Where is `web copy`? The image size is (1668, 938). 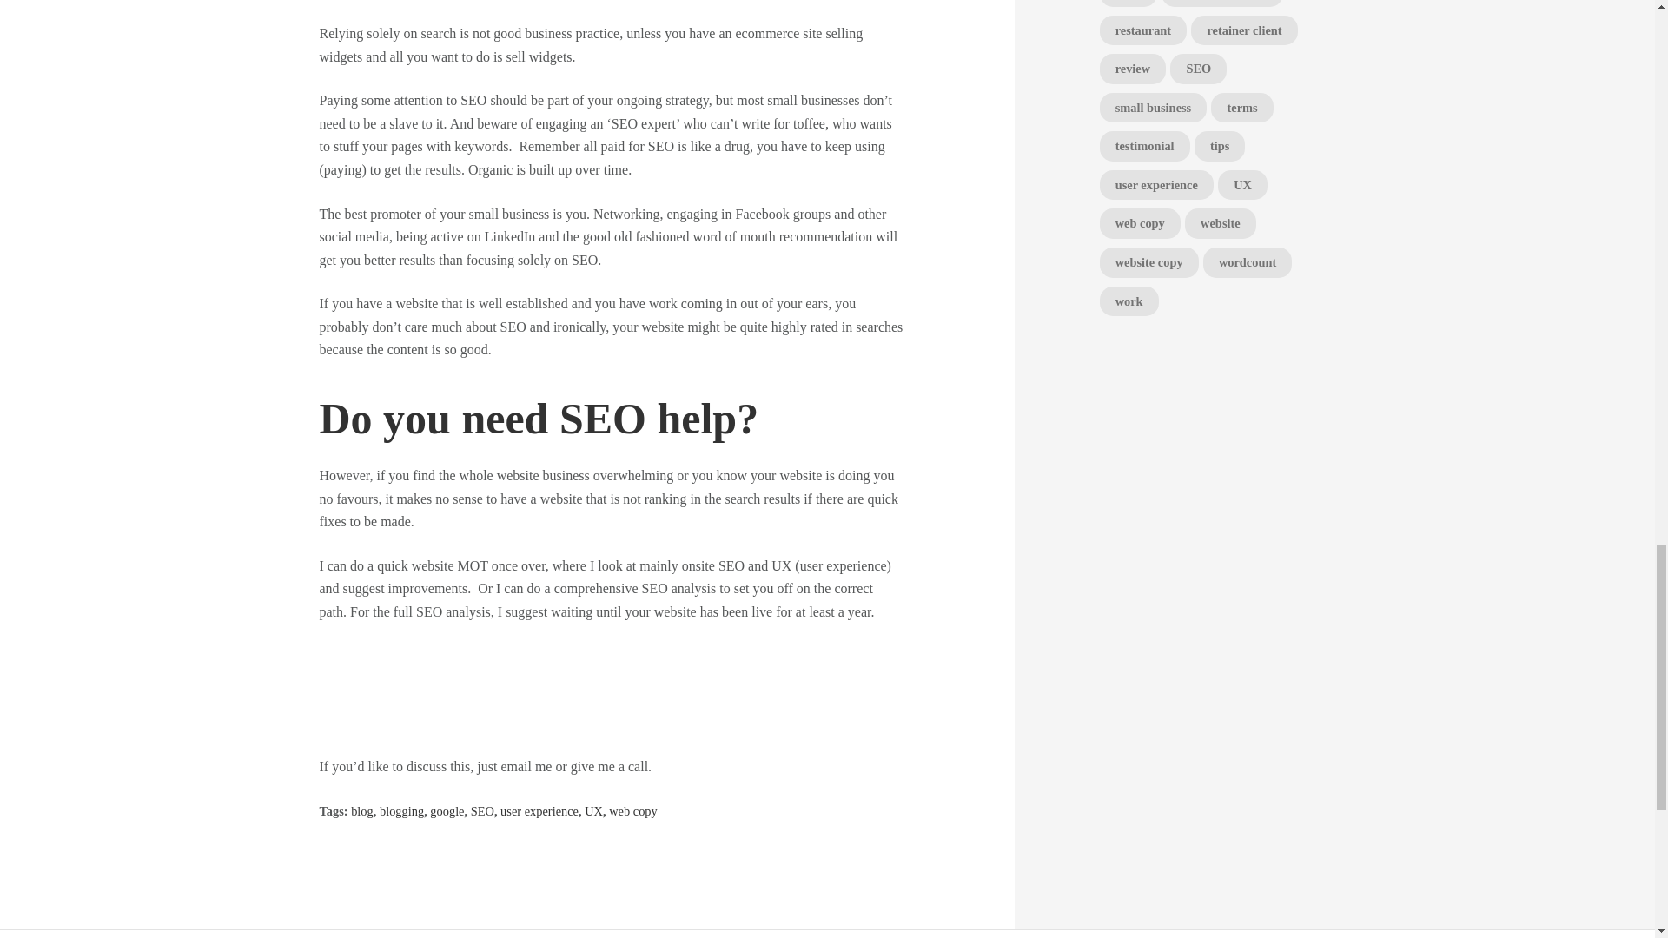 web copy is located at coordinates (632, 810).